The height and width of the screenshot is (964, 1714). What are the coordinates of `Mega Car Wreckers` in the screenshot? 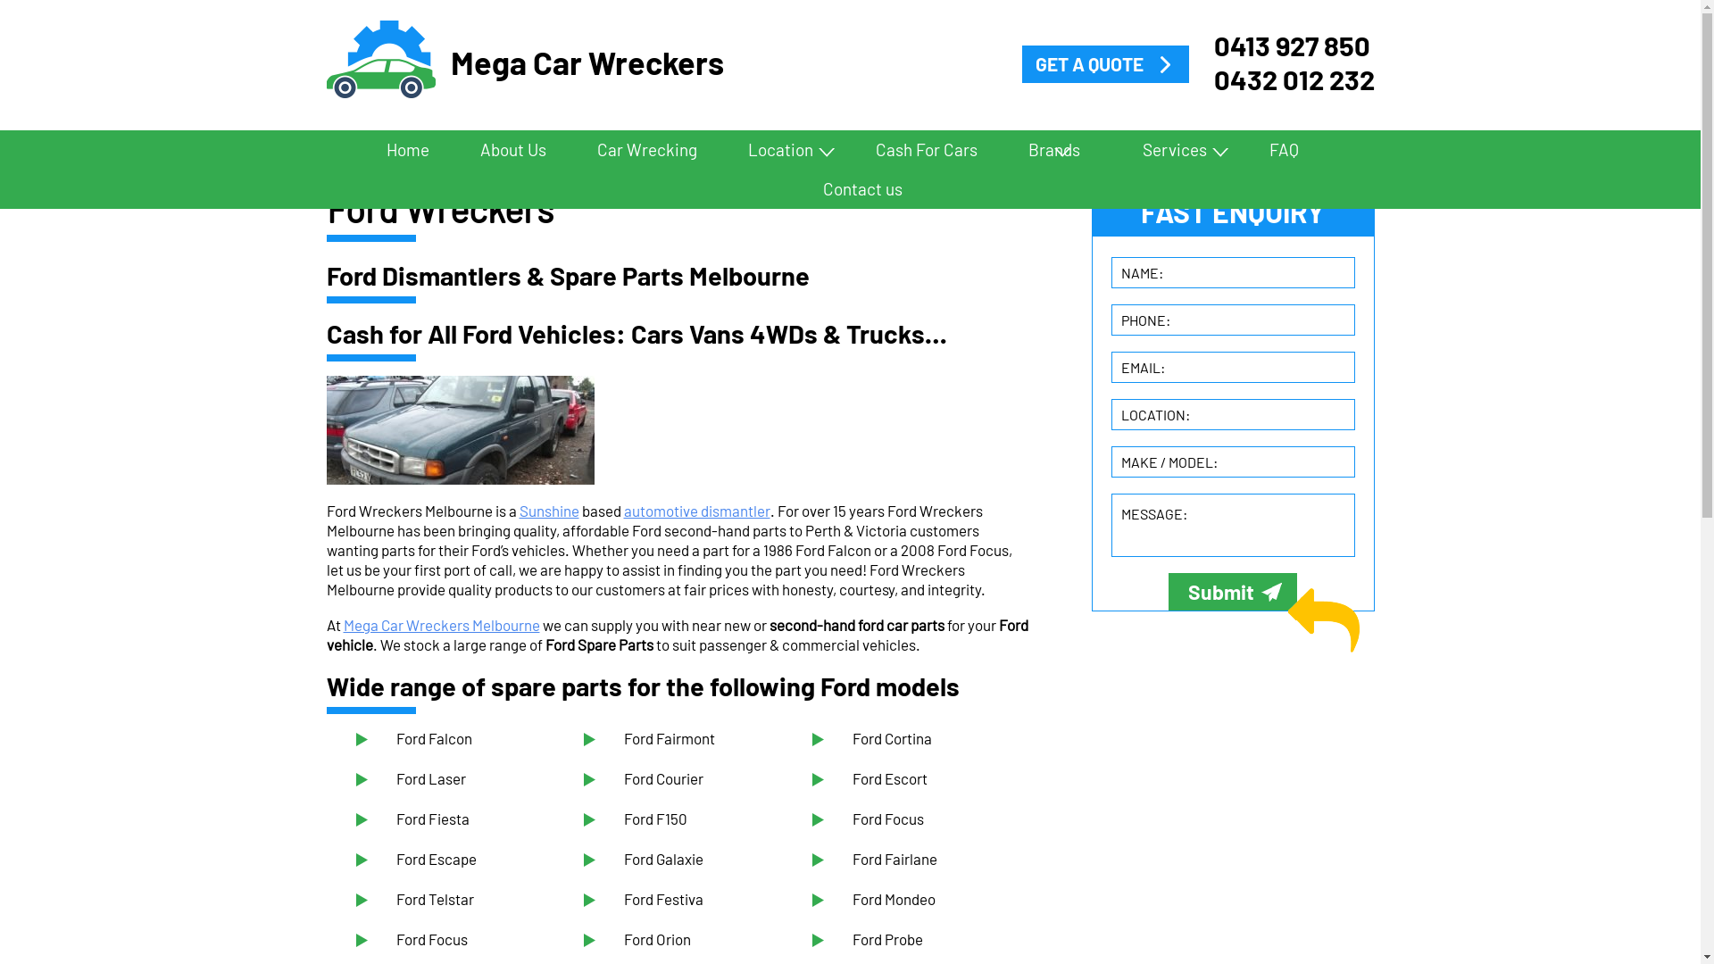 It's located at (381, 61).